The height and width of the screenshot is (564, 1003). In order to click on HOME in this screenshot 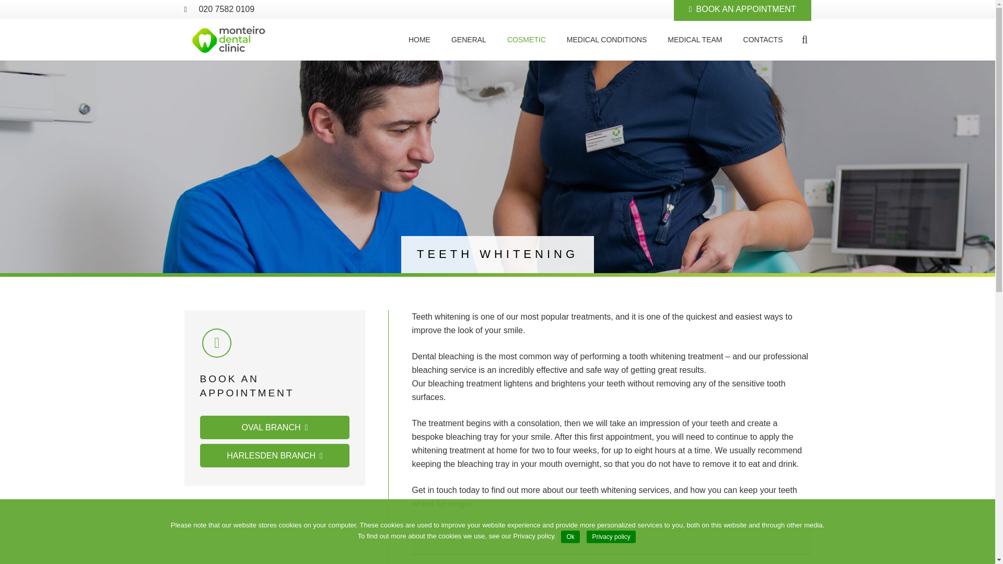, I will do `click(419, 39)`.